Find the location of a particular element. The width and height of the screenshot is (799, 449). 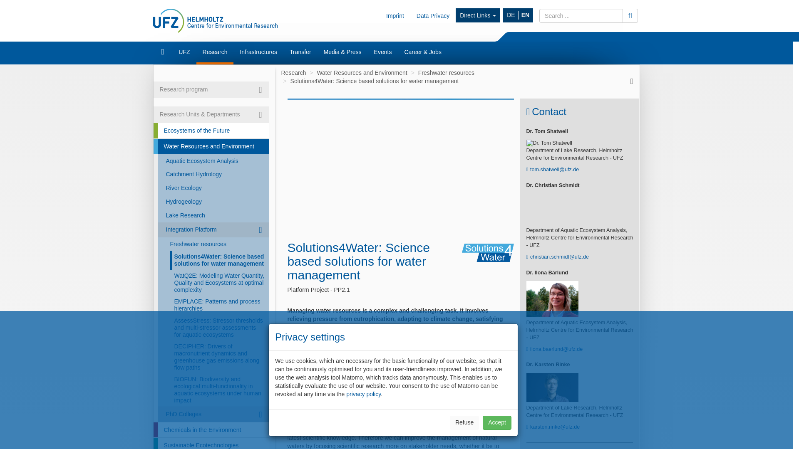

Imprint is located at coordinates (395, 15).